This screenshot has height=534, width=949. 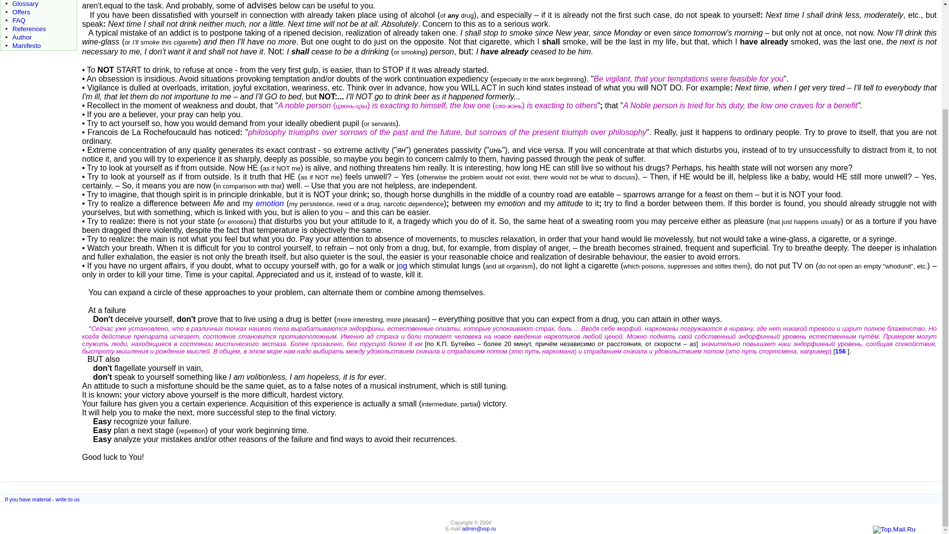 I want to click on References, so click(x=29, y=29).